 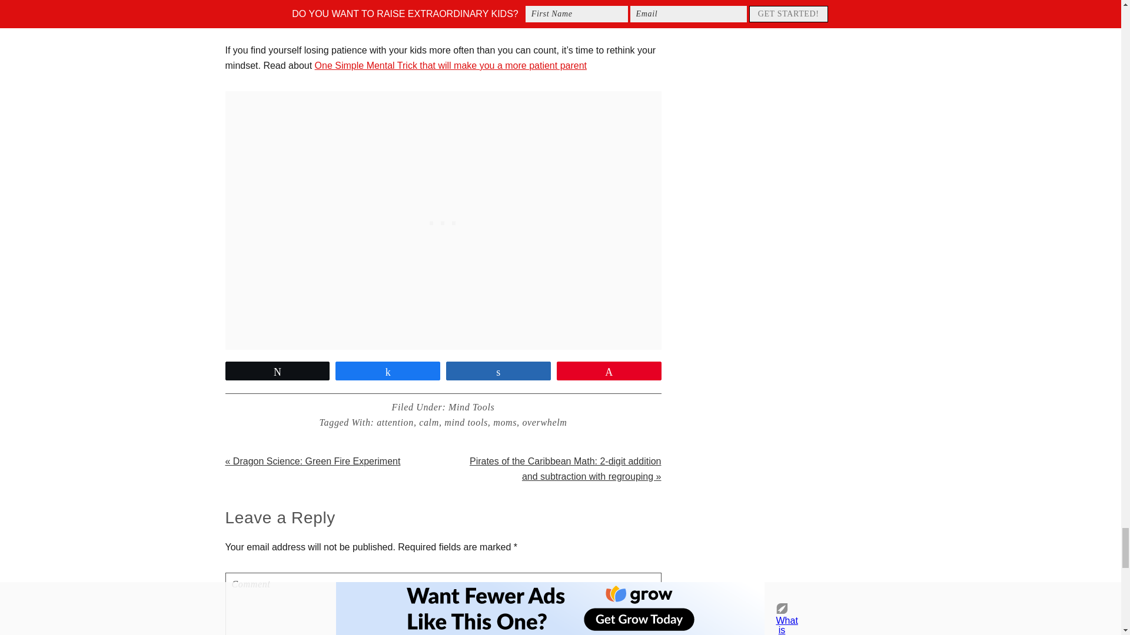 I want to click on moms, so click(x=504, y=422).